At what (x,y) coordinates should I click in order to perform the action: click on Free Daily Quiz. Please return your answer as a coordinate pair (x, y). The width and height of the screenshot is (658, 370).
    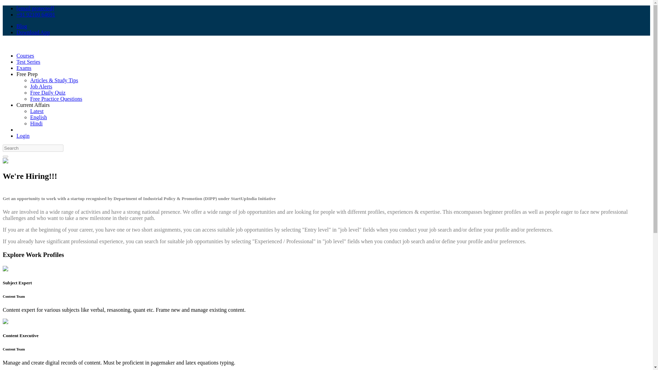
    Looking at the image, I should click on (48, 92).